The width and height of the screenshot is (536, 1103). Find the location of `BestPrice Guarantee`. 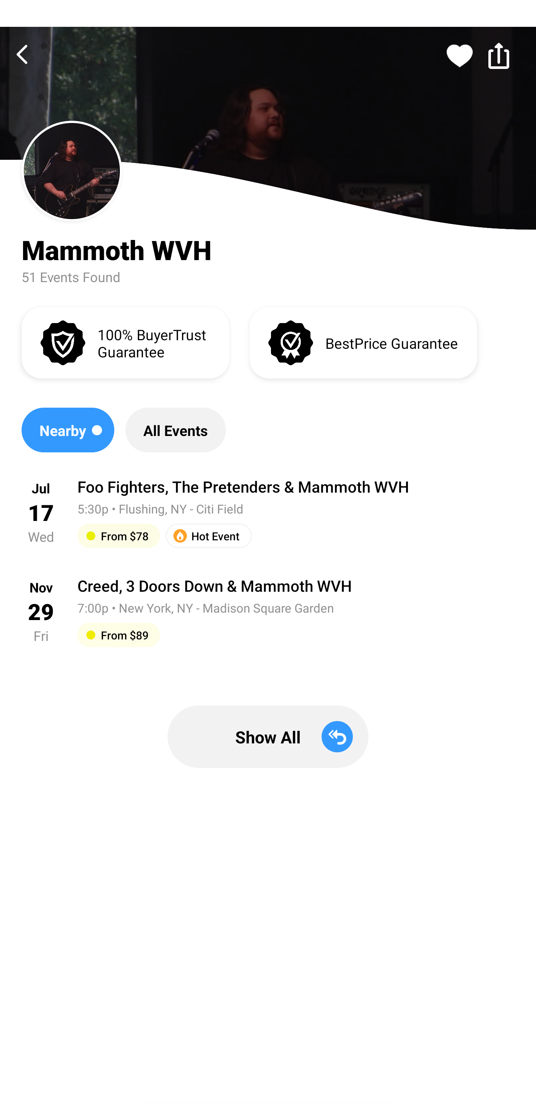

BestPrice Guarantee is located at coordinates (363, 342).